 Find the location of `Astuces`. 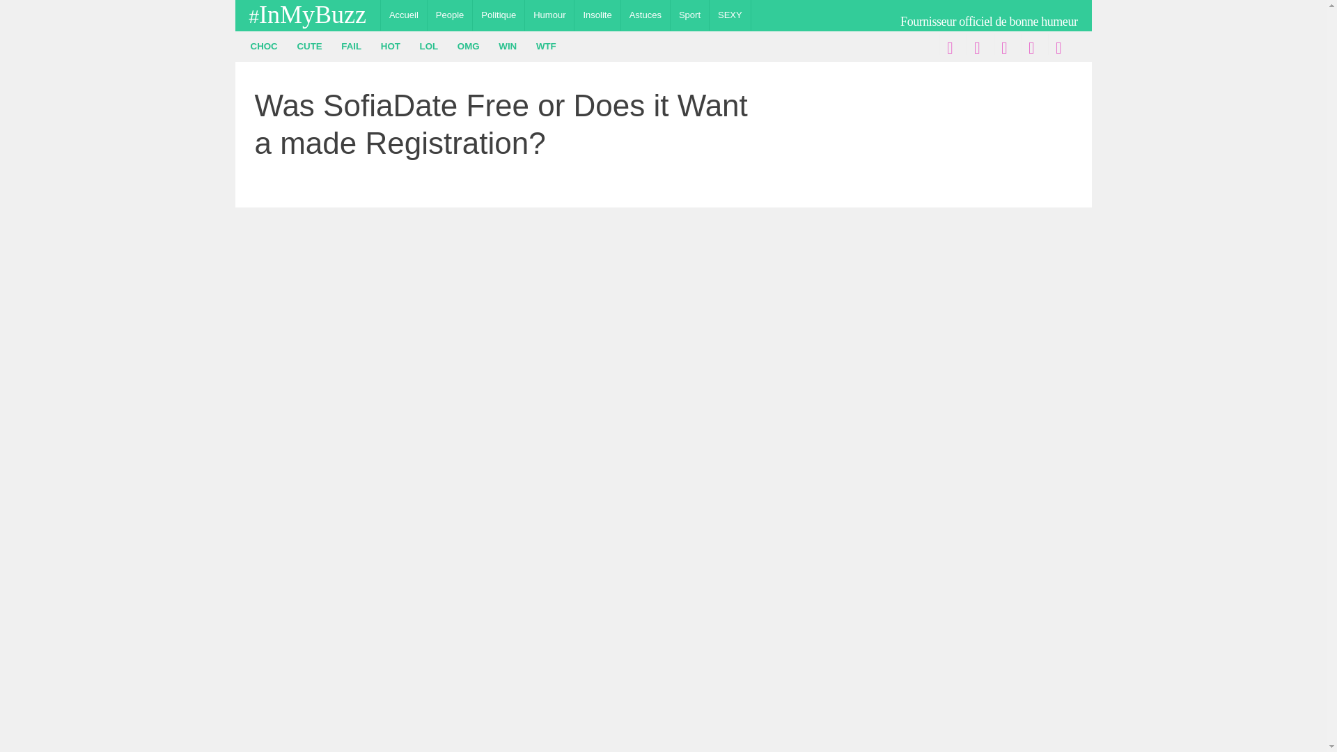

Astuces is located at coordinates (645, 15).